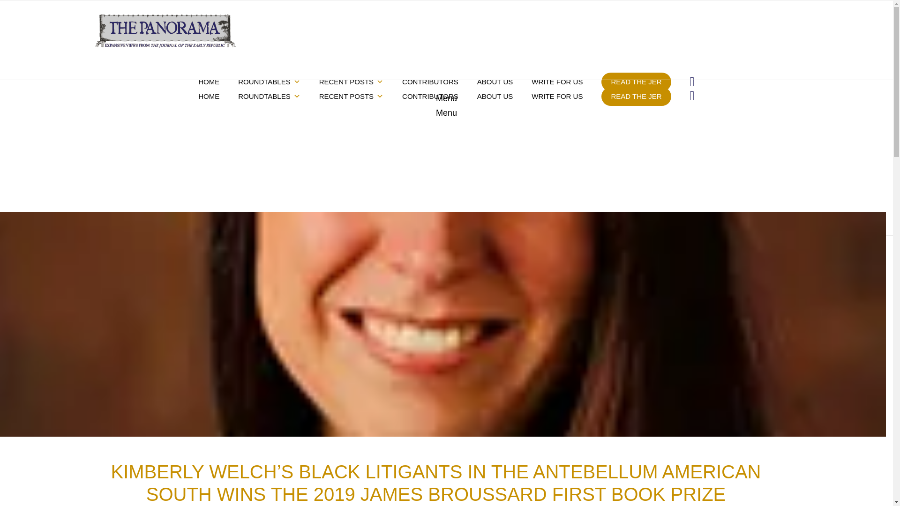 The width and height of the screenshot is (900, 506). What do you see at coordinates (165, 31) in the screenshot?
I see `panoheader1206` at bounding box center [165, 31].